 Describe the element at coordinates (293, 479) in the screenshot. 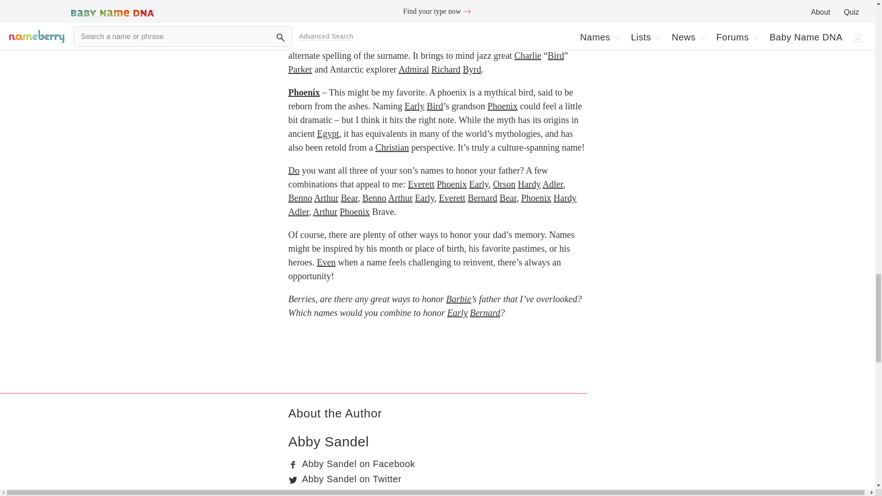

I see `Twitter` at that location.